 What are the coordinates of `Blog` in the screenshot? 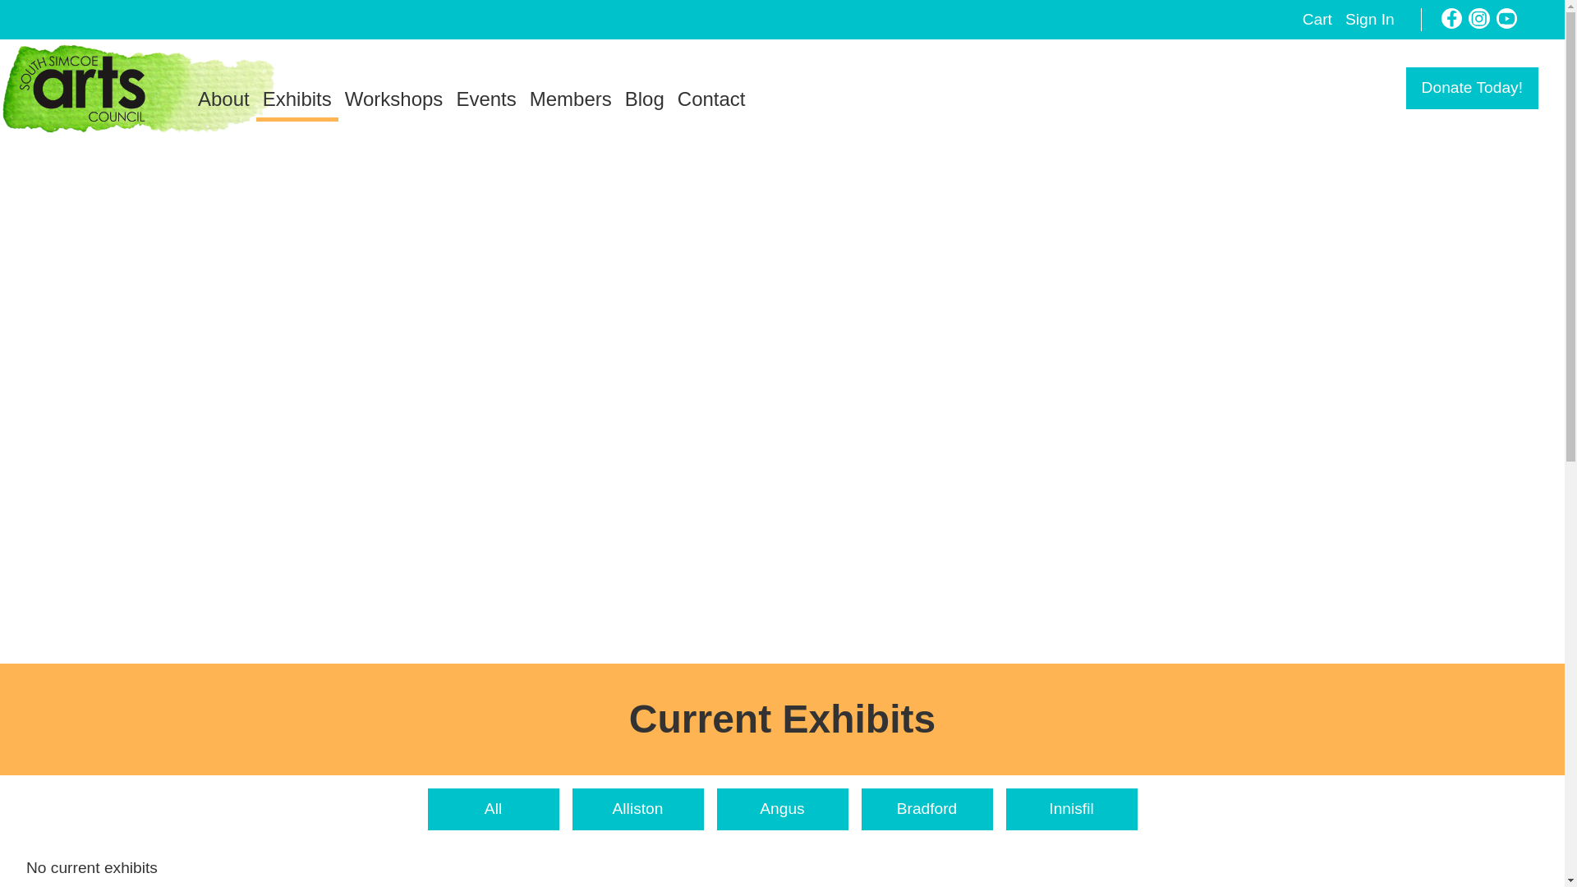 It's located at (644, 99).